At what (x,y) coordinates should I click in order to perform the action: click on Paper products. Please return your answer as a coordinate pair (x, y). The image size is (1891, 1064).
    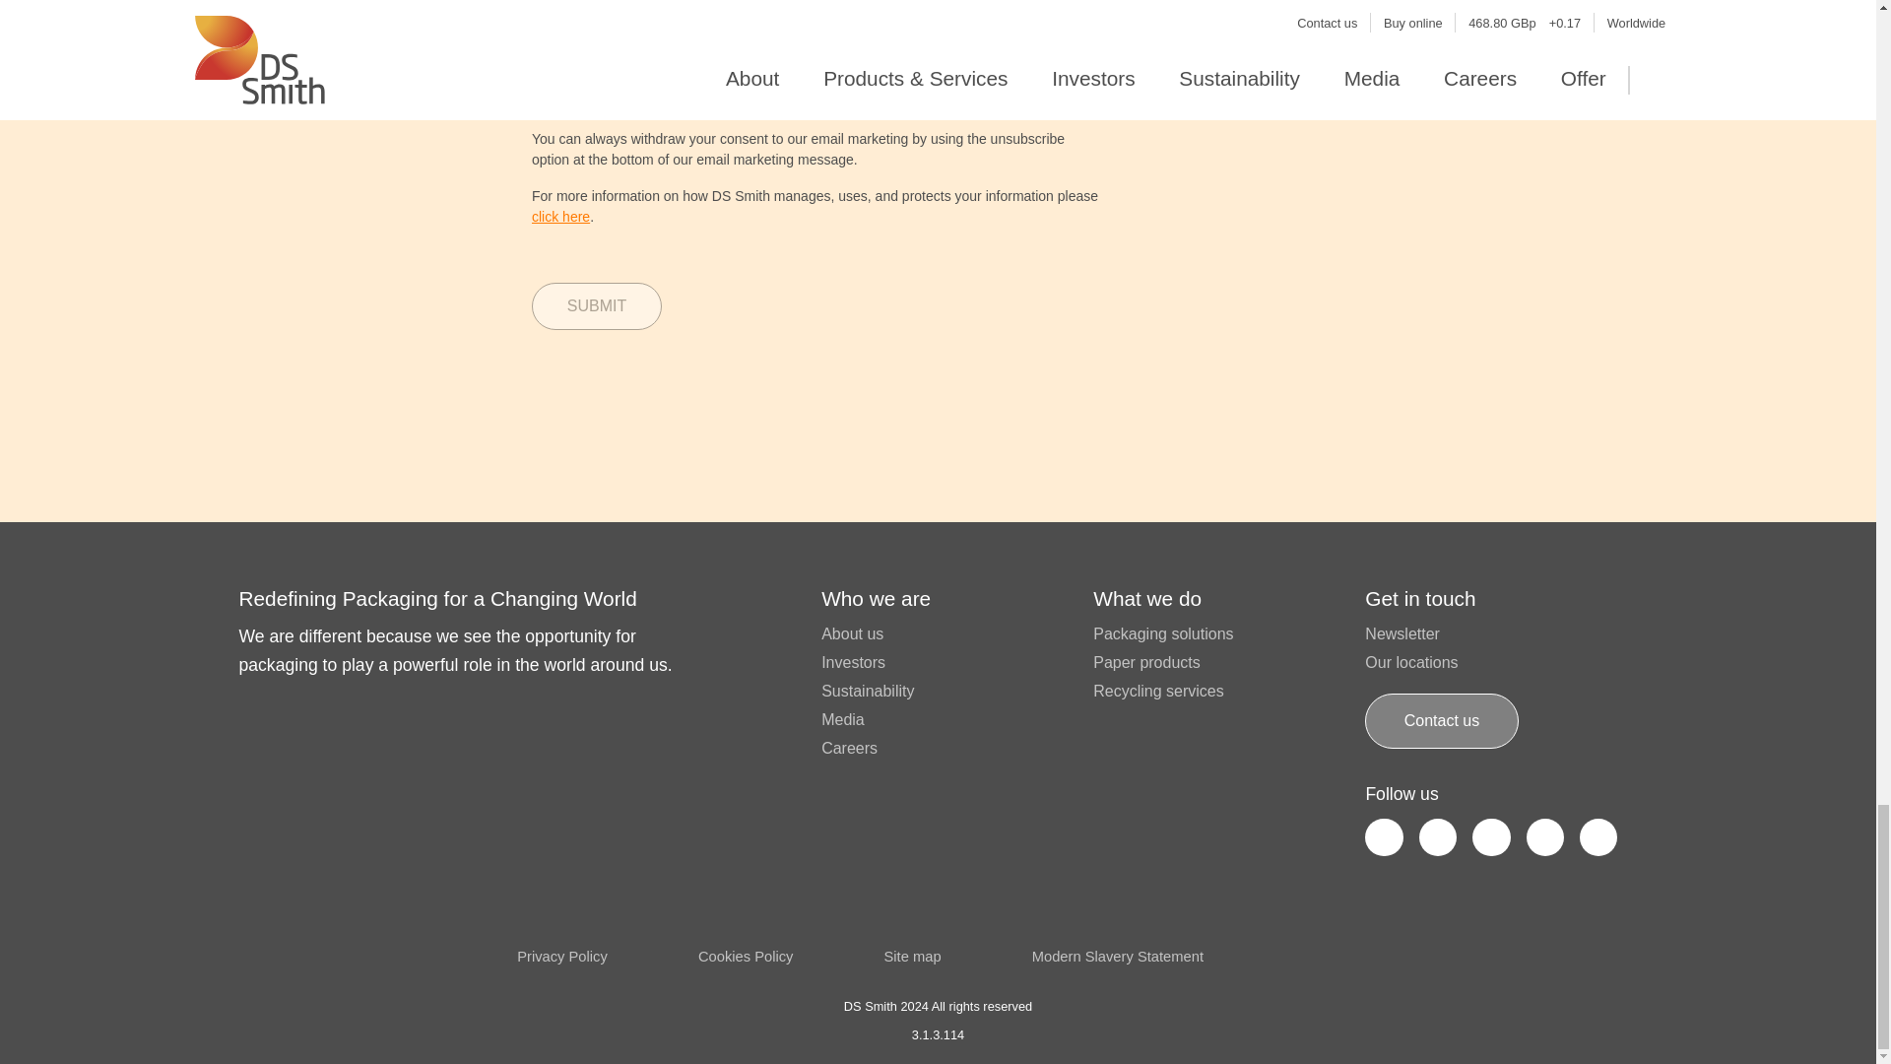
    Looking at the image, I should click on (1146, 662).